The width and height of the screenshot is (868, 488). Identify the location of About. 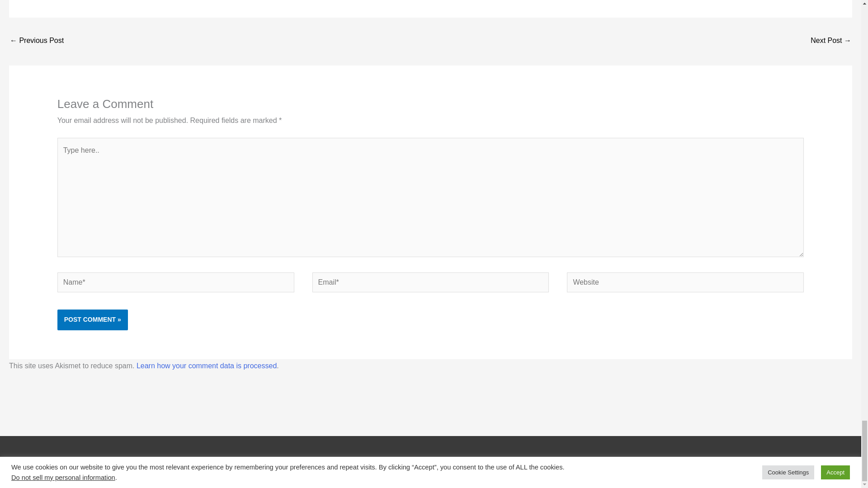
(224, 463).